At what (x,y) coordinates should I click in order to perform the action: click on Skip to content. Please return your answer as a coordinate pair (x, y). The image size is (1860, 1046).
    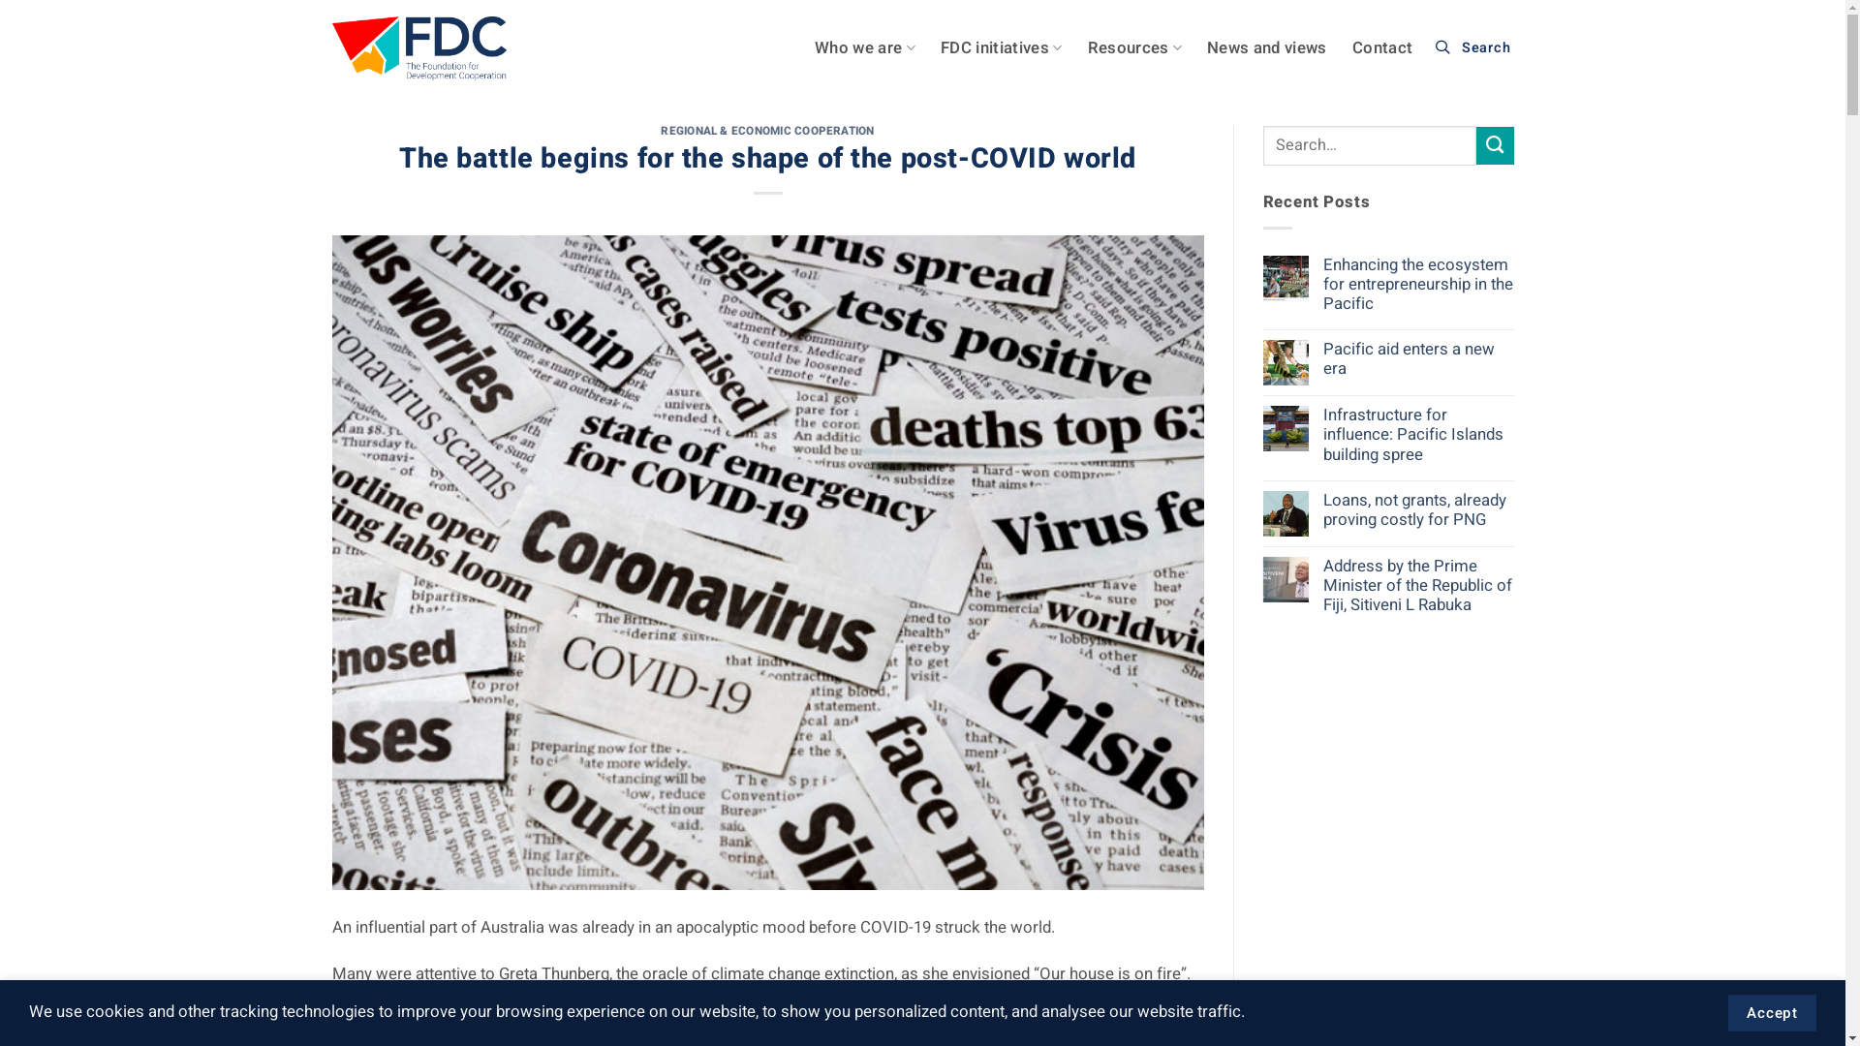
    Looking at the image, I should click on (0, 0).